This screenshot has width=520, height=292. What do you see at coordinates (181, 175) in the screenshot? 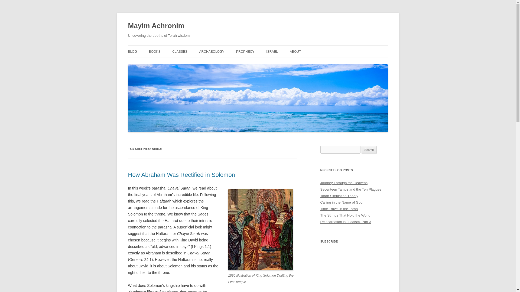
I see `How Abraham Was Rectified in Solomon` at bounding box center [181, 175].